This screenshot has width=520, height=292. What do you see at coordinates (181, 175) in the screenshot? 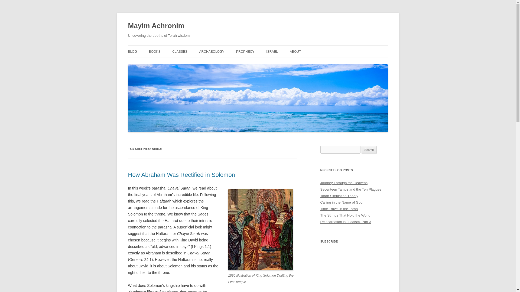
I see `How Abraham Was Rectified in Solomon` at bounding box center [181, 175].